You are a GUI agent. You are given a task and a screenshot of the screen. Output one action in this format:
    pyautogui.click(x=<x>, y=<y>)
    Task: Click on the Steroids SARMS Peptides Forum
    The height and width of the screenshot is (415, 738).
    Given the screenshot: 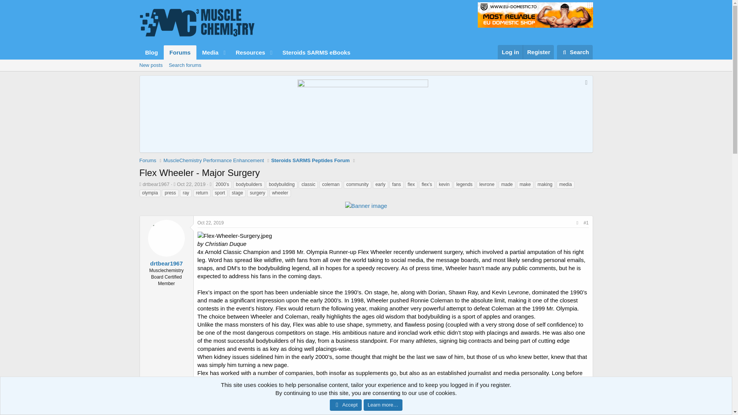 What is the action you would take?
    pyautogui.click(x=575, y=52)
    